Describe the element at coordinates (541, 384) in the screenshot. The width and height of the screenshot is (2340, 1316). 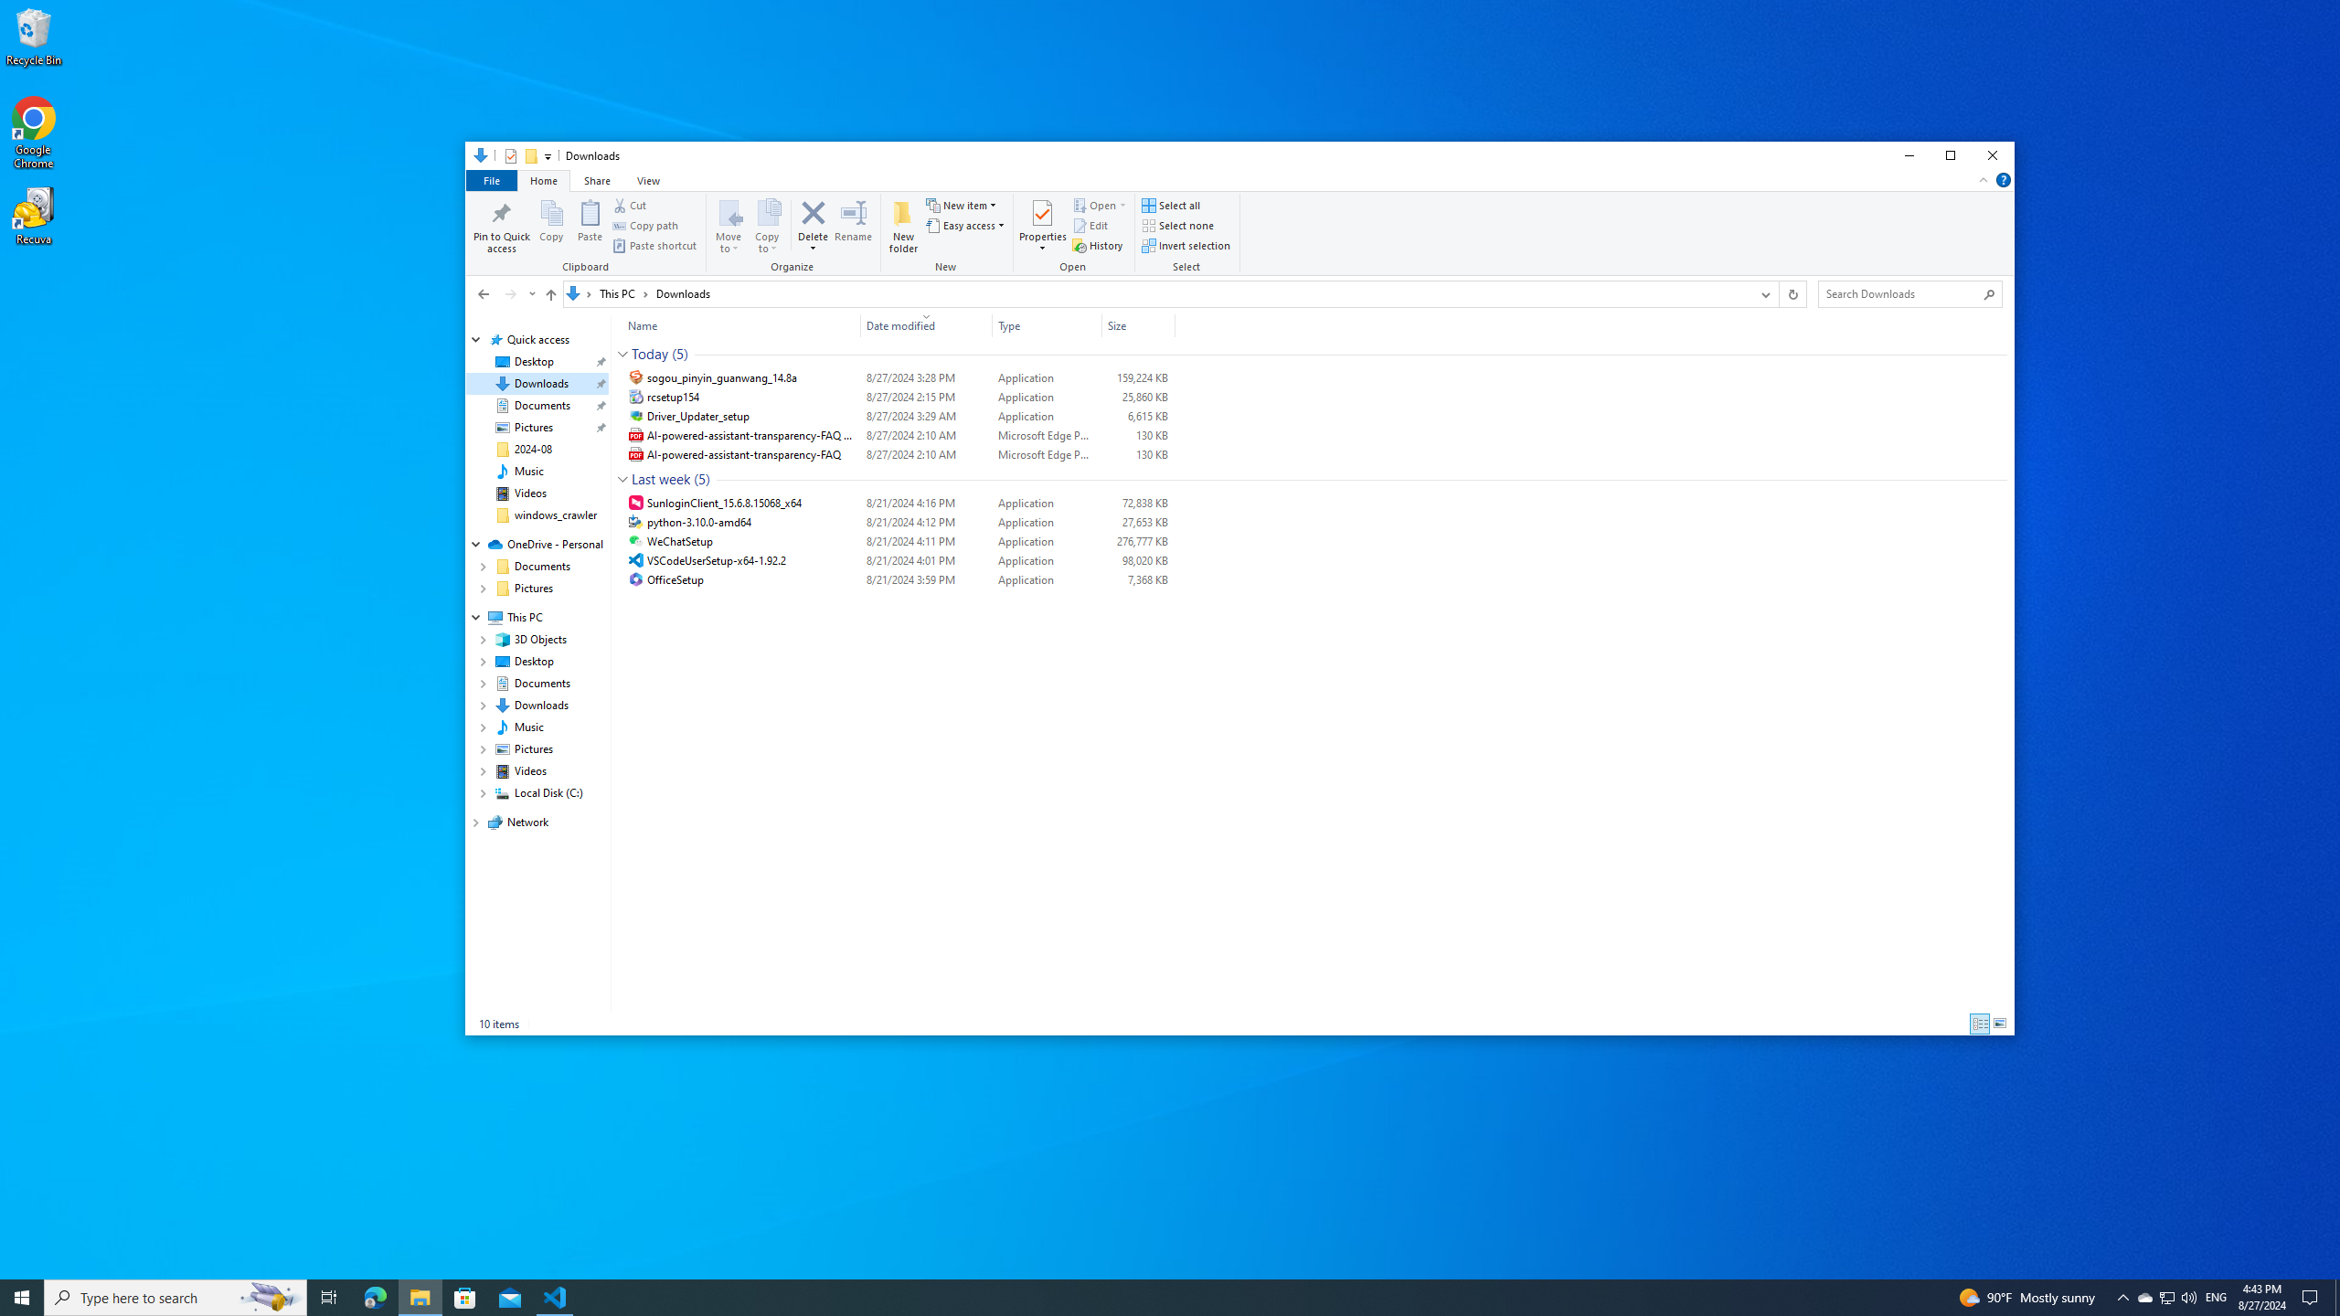
I see `Downloads (pinned)` at that location.